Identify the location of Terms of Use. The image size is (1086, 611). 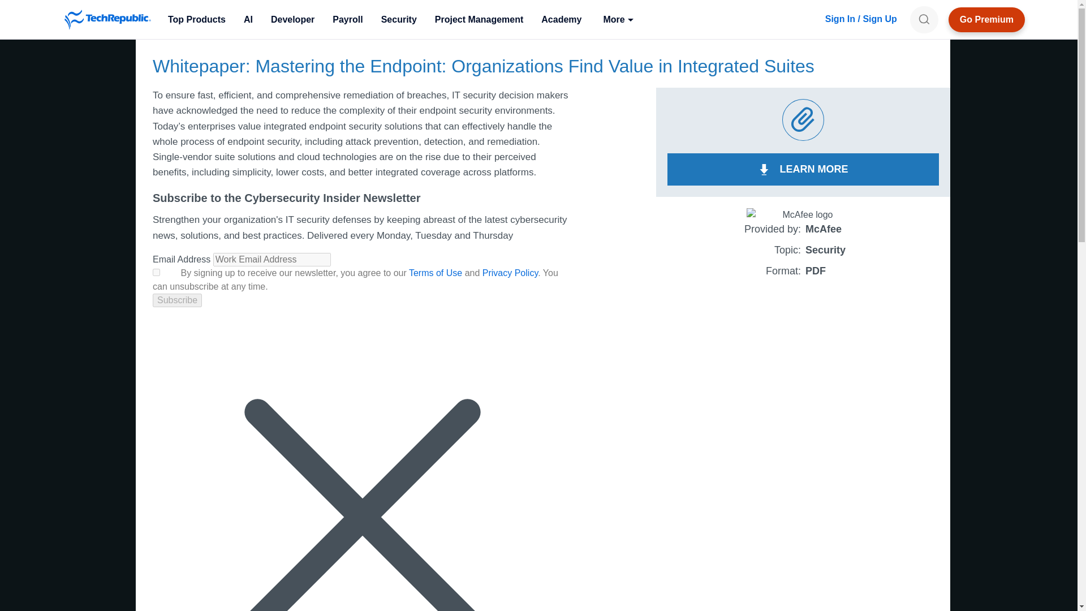
(436, 273).